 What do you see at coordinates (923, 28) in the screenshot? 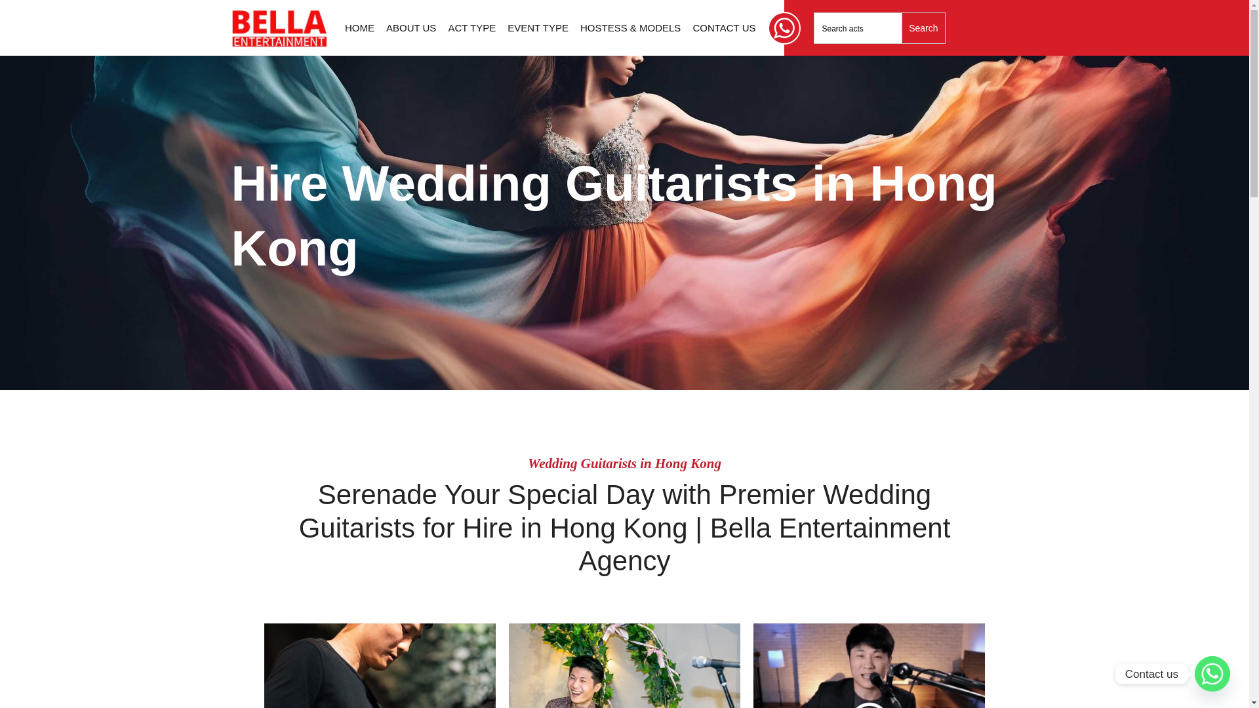
I see `Search` at bounding box center [923, 28].